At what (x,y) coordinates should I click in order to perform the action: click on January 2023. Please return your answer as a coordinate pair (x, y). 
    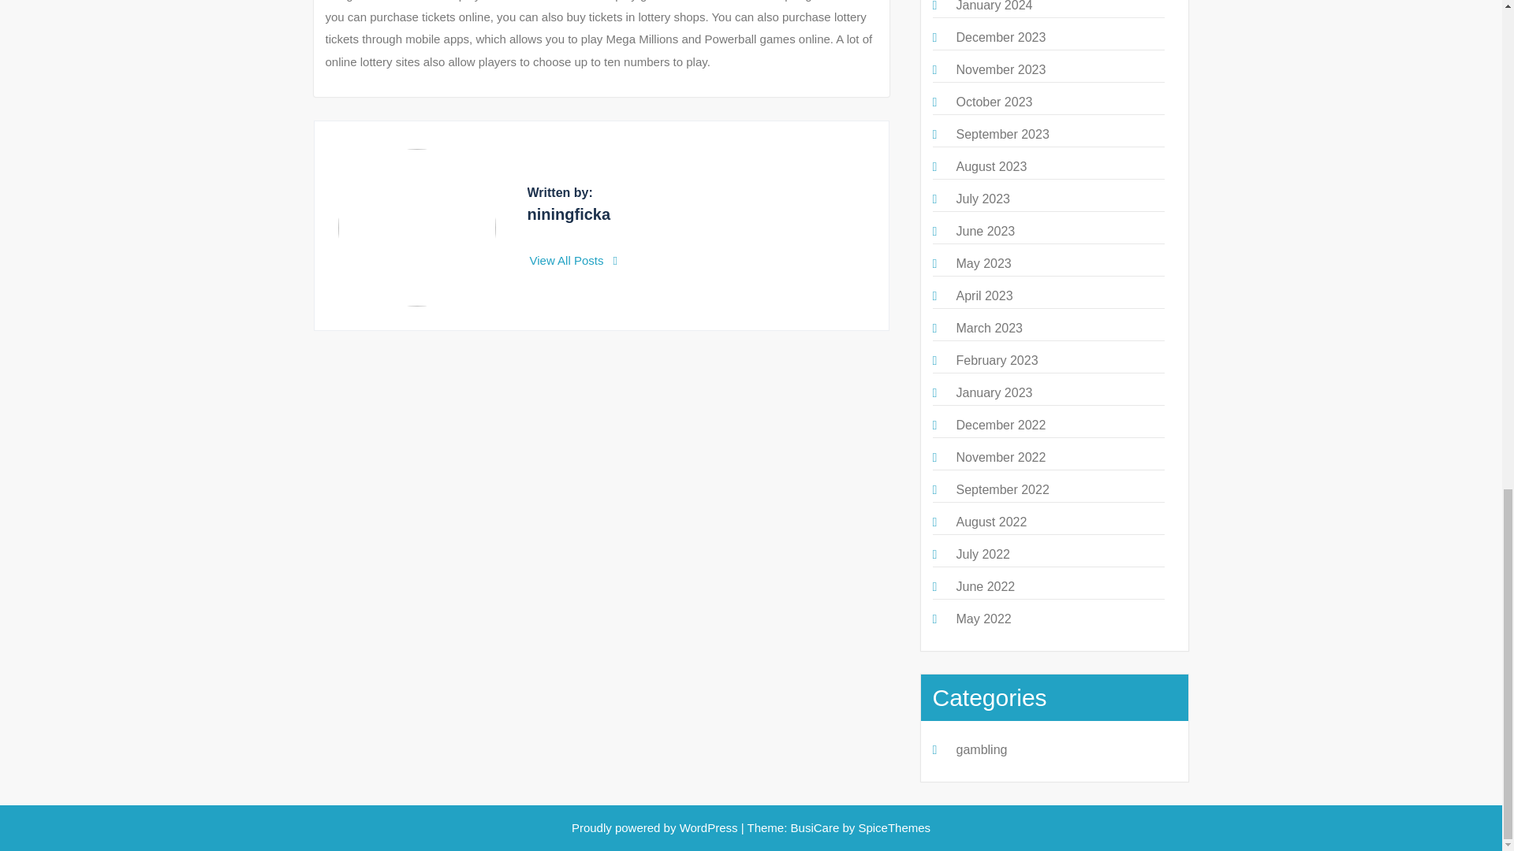
    Looking at the image, I should click on (994, 392).